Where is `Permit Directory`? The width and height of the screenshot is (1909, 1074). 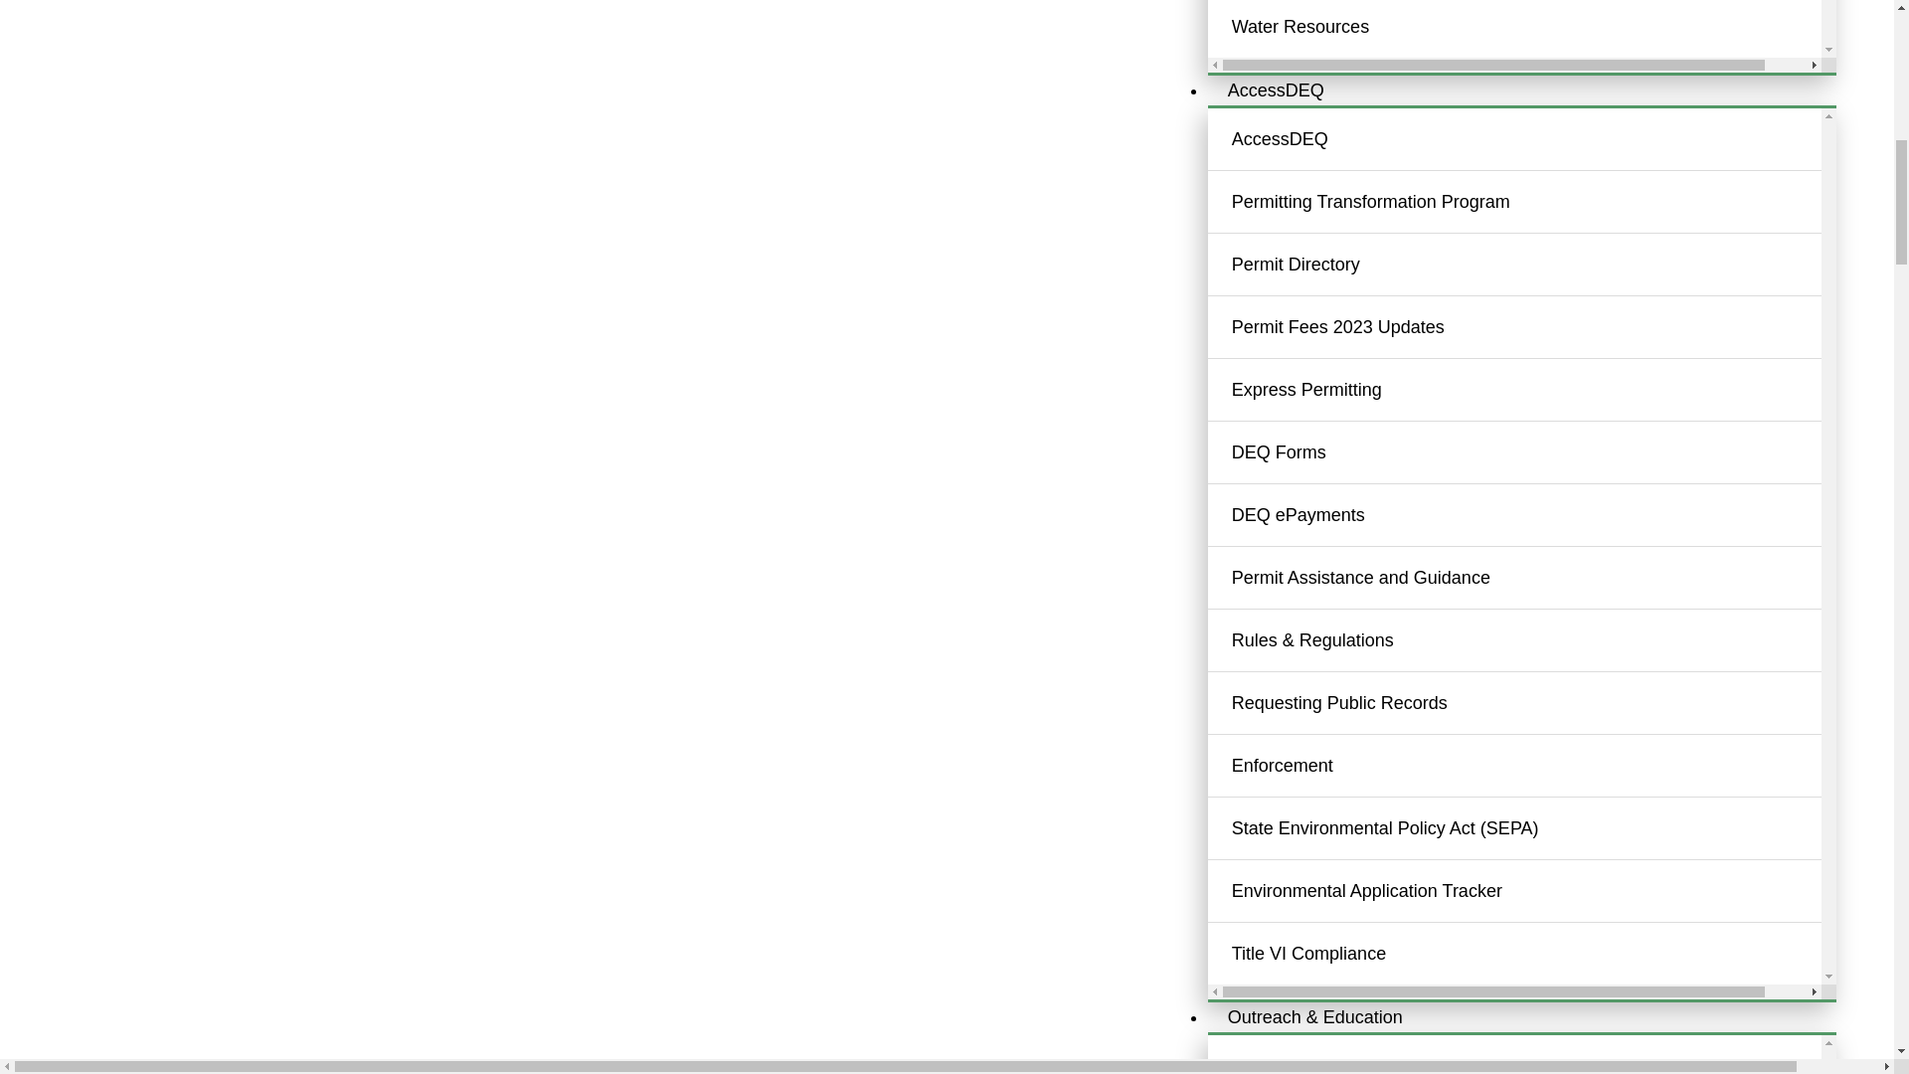
Permit Directory is located at coordinates (1538, 265).